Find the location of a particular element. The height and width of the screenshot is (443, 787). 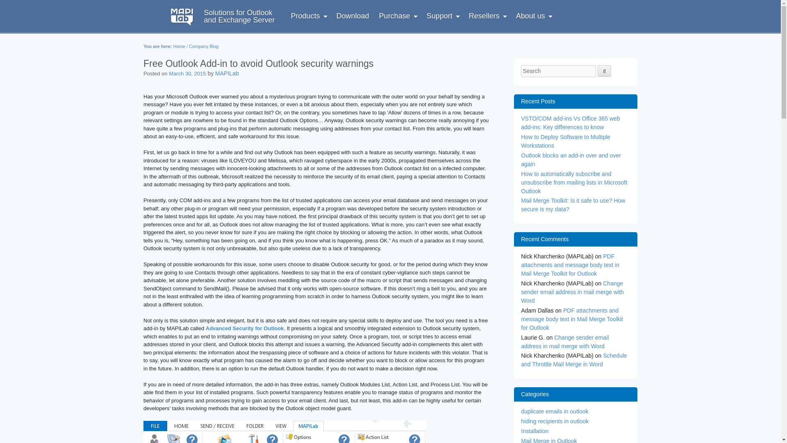

Resellers is located at coordinates (487, 16).